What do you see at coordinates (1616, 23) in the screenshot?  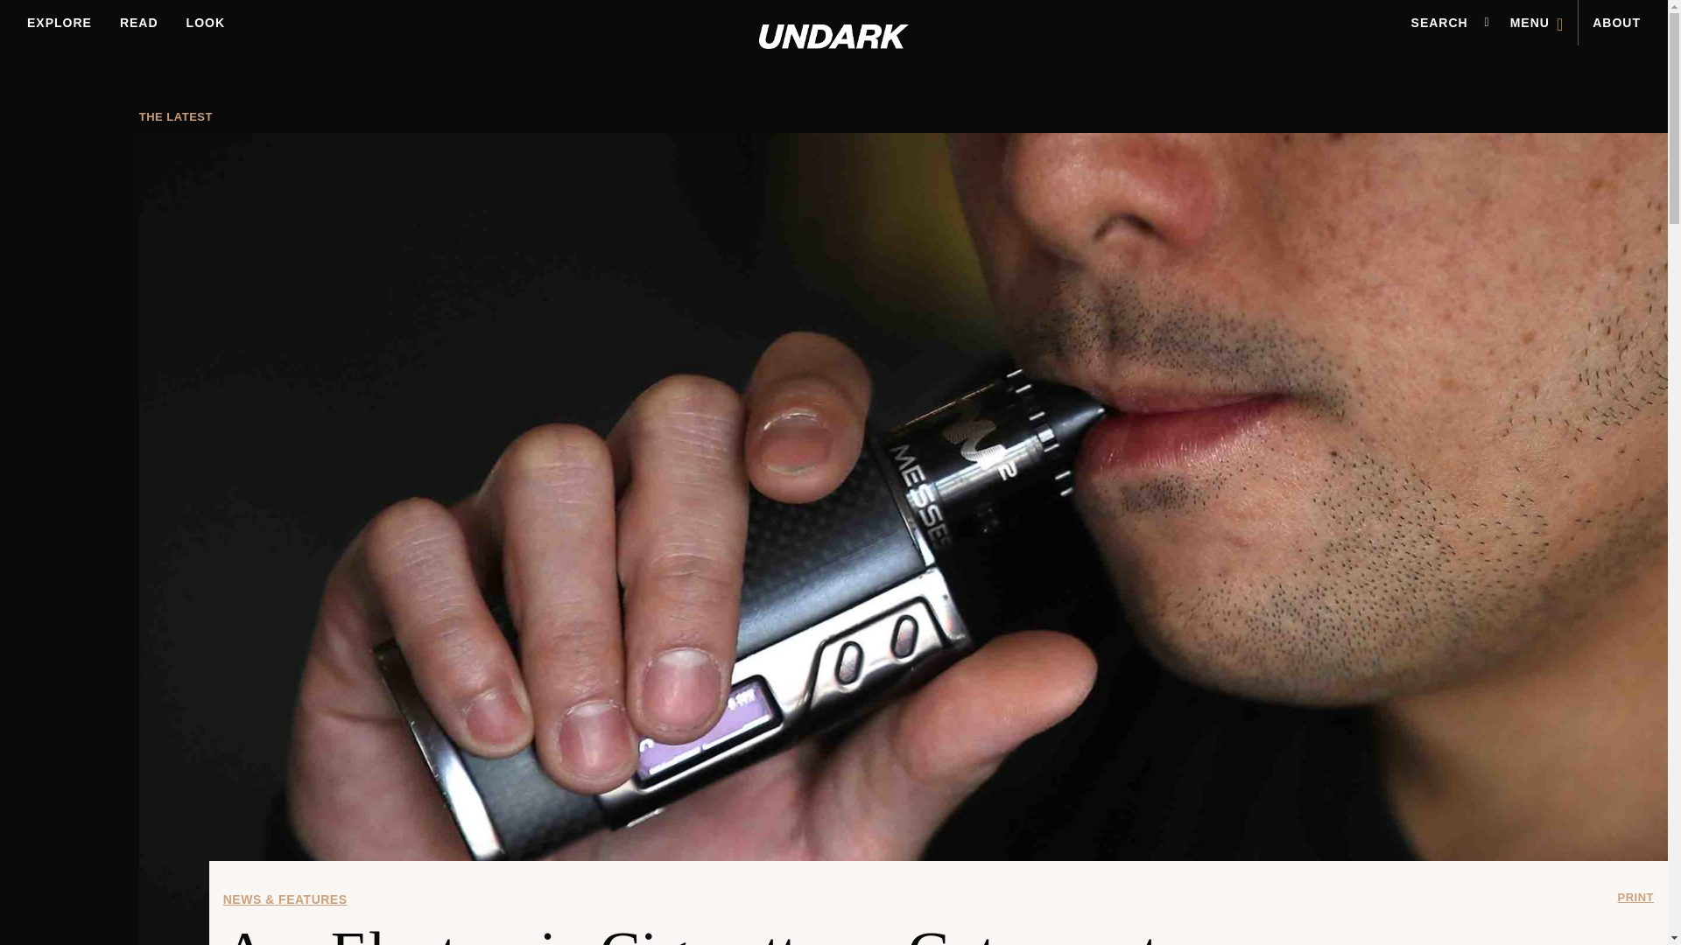 I see `ABOUT` at bounding box center [1616, 23].